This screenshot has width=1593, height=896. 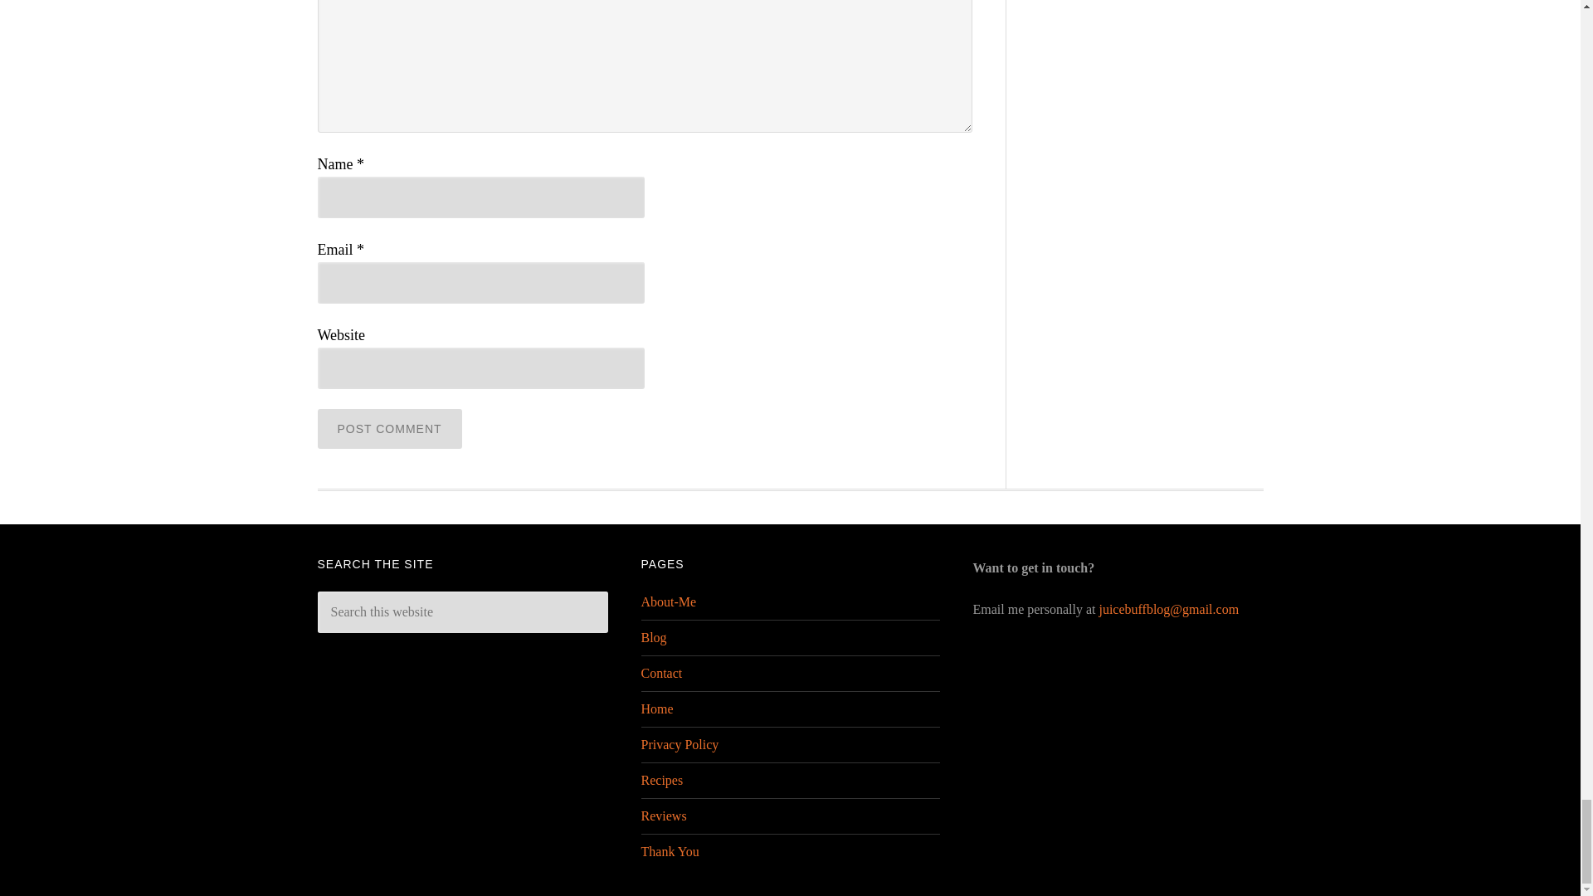 What do you see at coordinates (389, 428) in the screenshot?
I see `Post Comment` at bounding box center [389, 428].